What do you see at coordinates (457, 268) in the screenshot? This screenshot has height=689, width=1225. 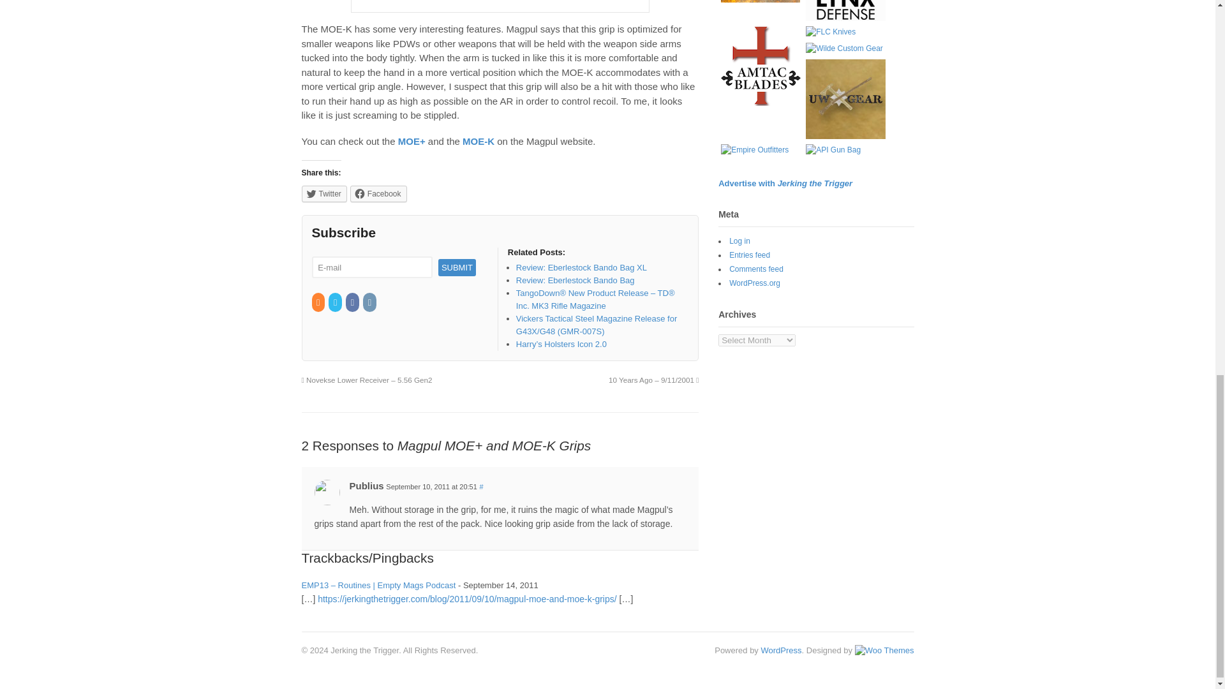 I see `Submit` at bounding box center [457, 268].